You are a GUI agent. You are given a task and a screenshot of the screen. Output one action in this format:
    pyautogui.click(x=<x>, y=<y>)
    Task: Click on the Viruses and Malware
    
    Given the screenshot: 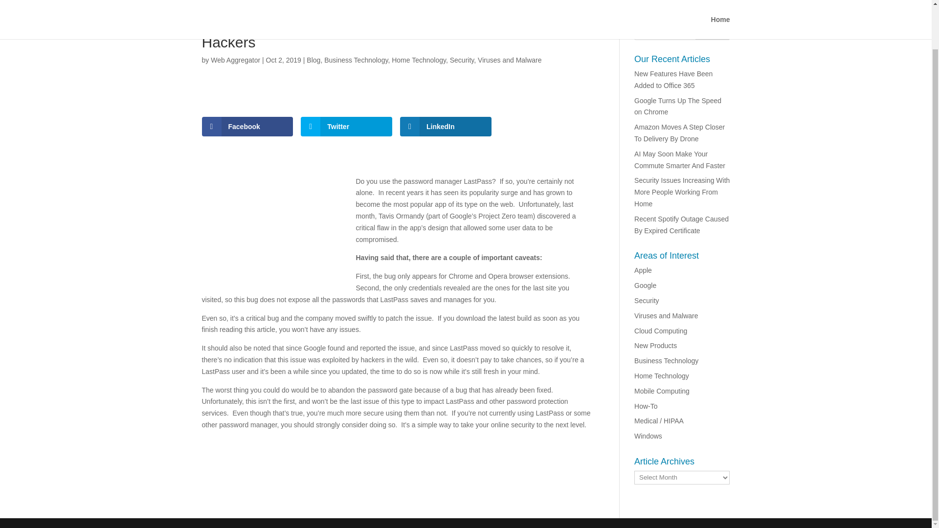 What is the action you would take?
    pyautogui.click(x=666, y=316)
    